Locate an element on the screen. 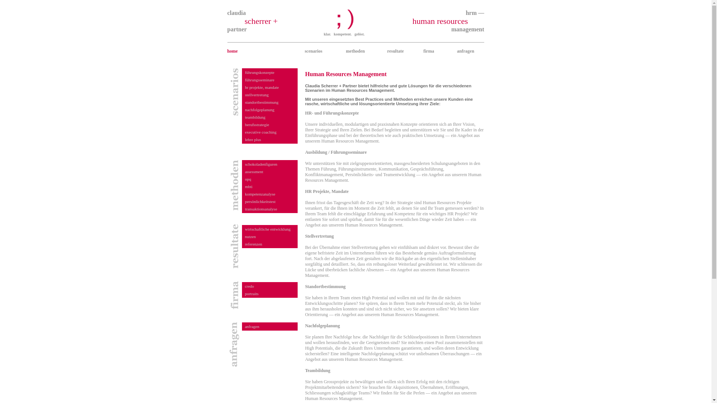 The height and width of the screenshot is (403, 717). executive coaching is located at coordinates (261, 132).